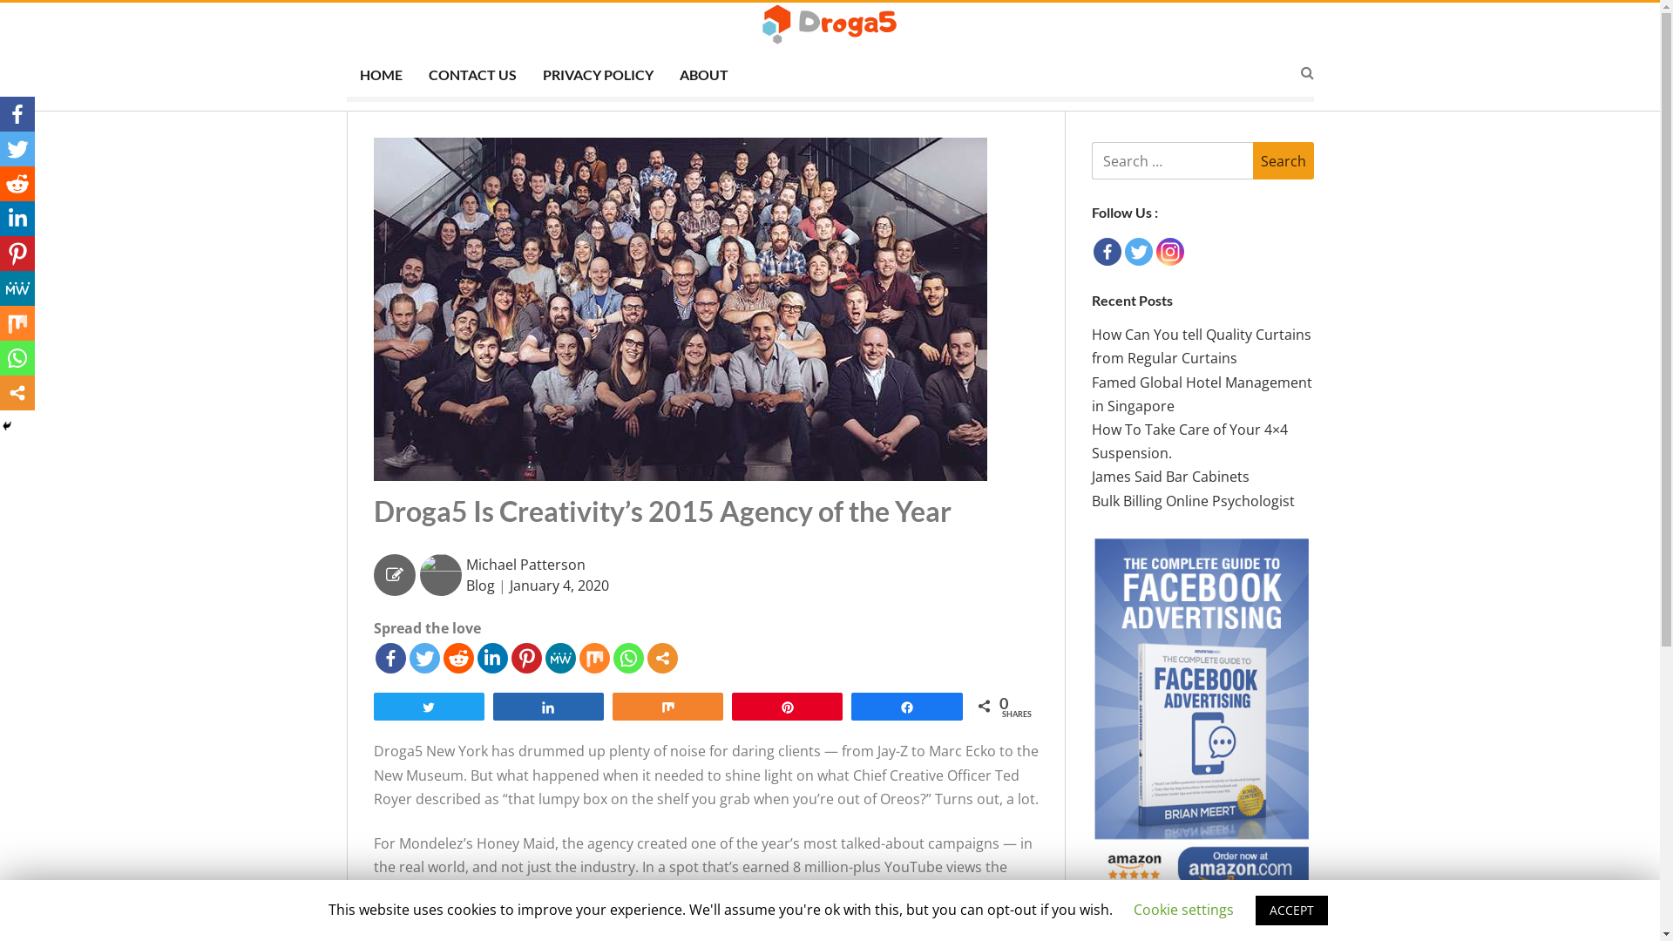 This screenshot has width=1673, height=941. Describe the element at coordinates (17, 149) in the screenshot. I see `Twitter` at that location.